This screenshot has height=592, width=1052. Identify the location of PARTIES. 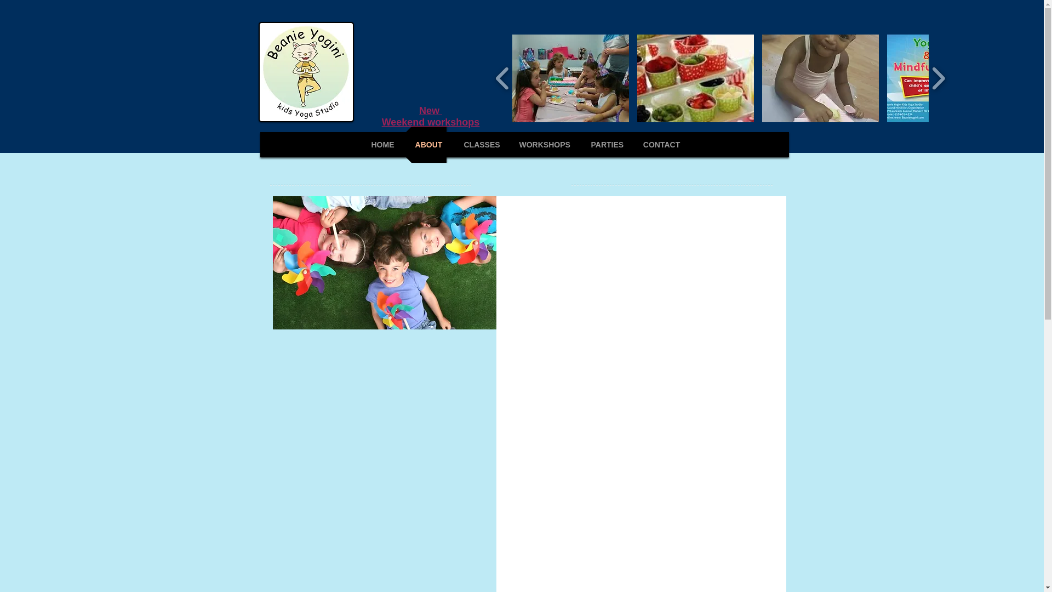
(606, 145).